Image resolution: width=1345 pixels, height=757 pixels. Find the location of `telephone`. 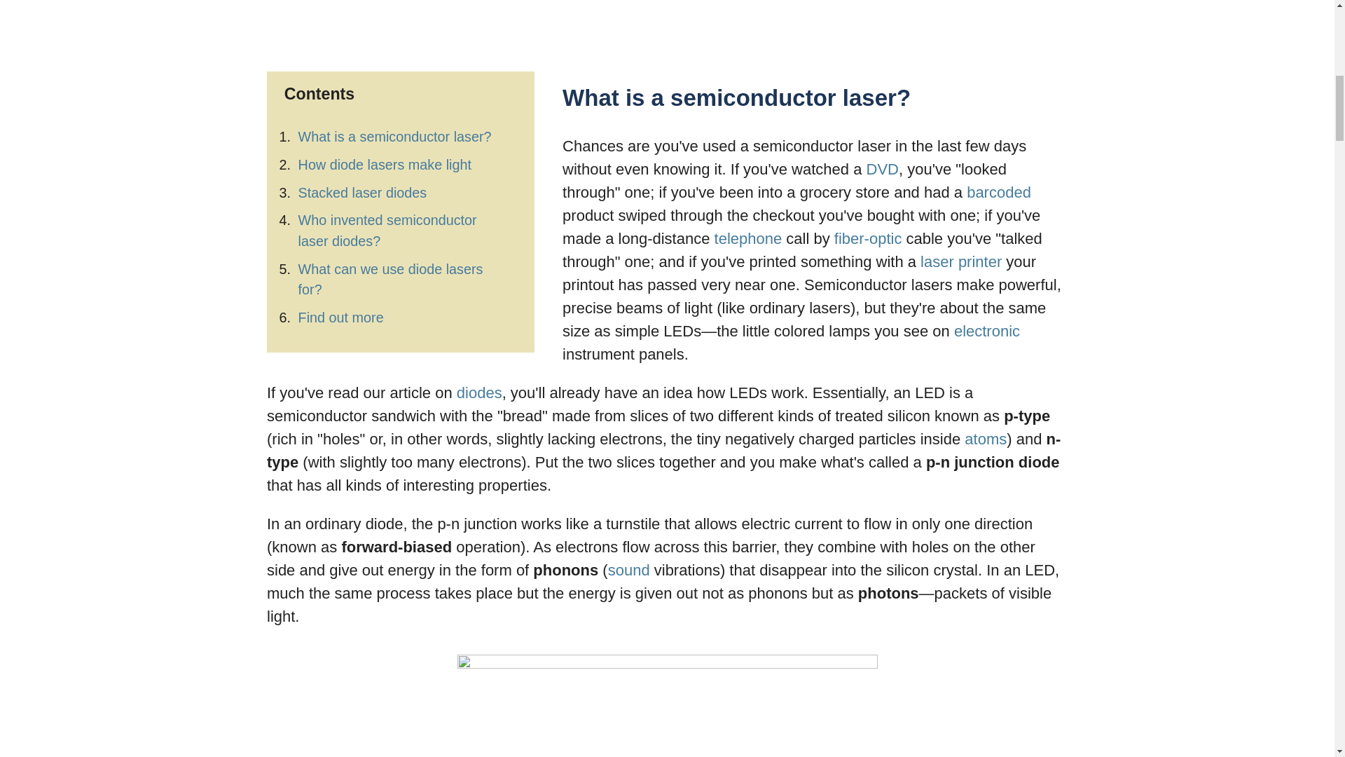

telephone is located at coordinates (748, 238).